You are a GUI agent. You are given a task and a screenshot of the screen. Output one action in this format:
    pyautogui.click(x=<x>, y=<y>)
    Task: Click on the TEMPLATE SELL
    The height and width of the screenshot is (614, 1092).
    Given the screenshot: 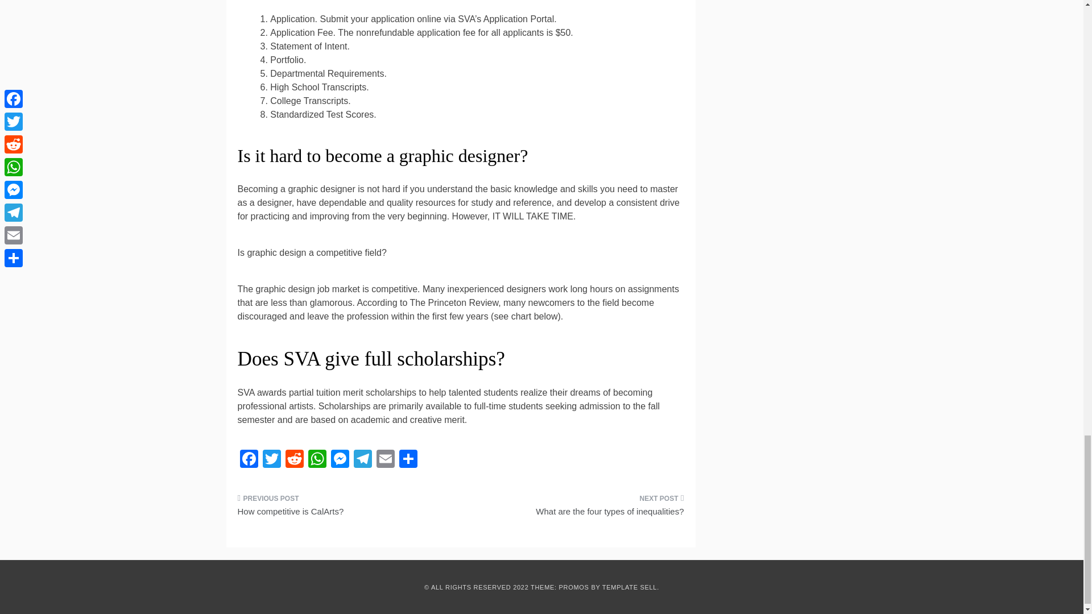 What is the action you would take?
    pyautogui.click(x=630, y=587)
    